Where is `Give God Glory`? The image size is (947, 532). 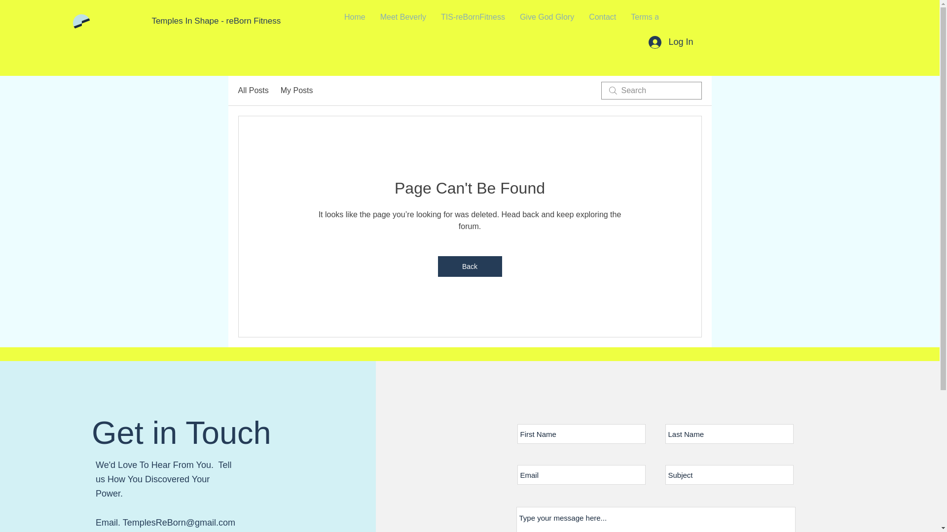
Give God Glory is located at coordinates (546, 22).